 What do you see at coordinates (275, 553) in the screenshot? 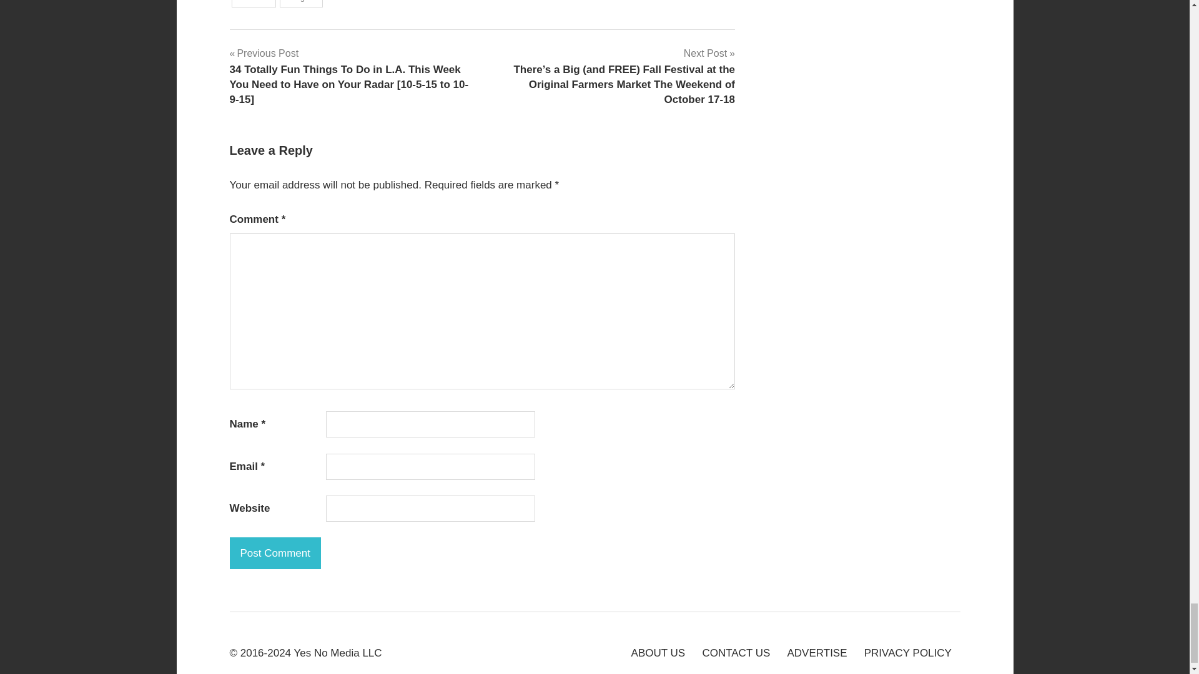
I see `Post Comment` at bounding box center [275, 553].